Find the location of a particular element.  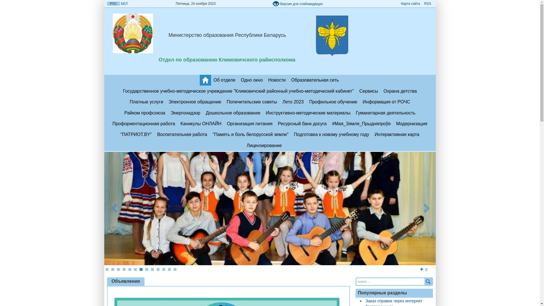

4 is located at coordinates (124, 269).